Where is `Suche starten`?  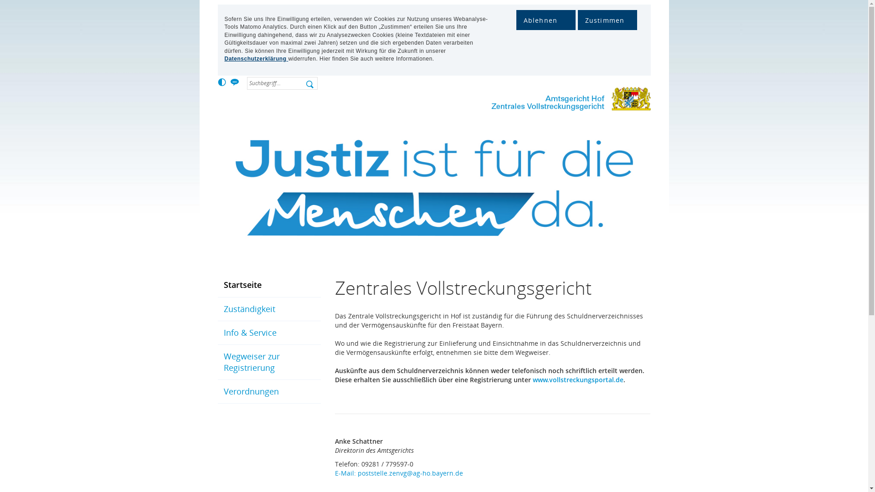
Suche starten is located at coordinates (311, 87).